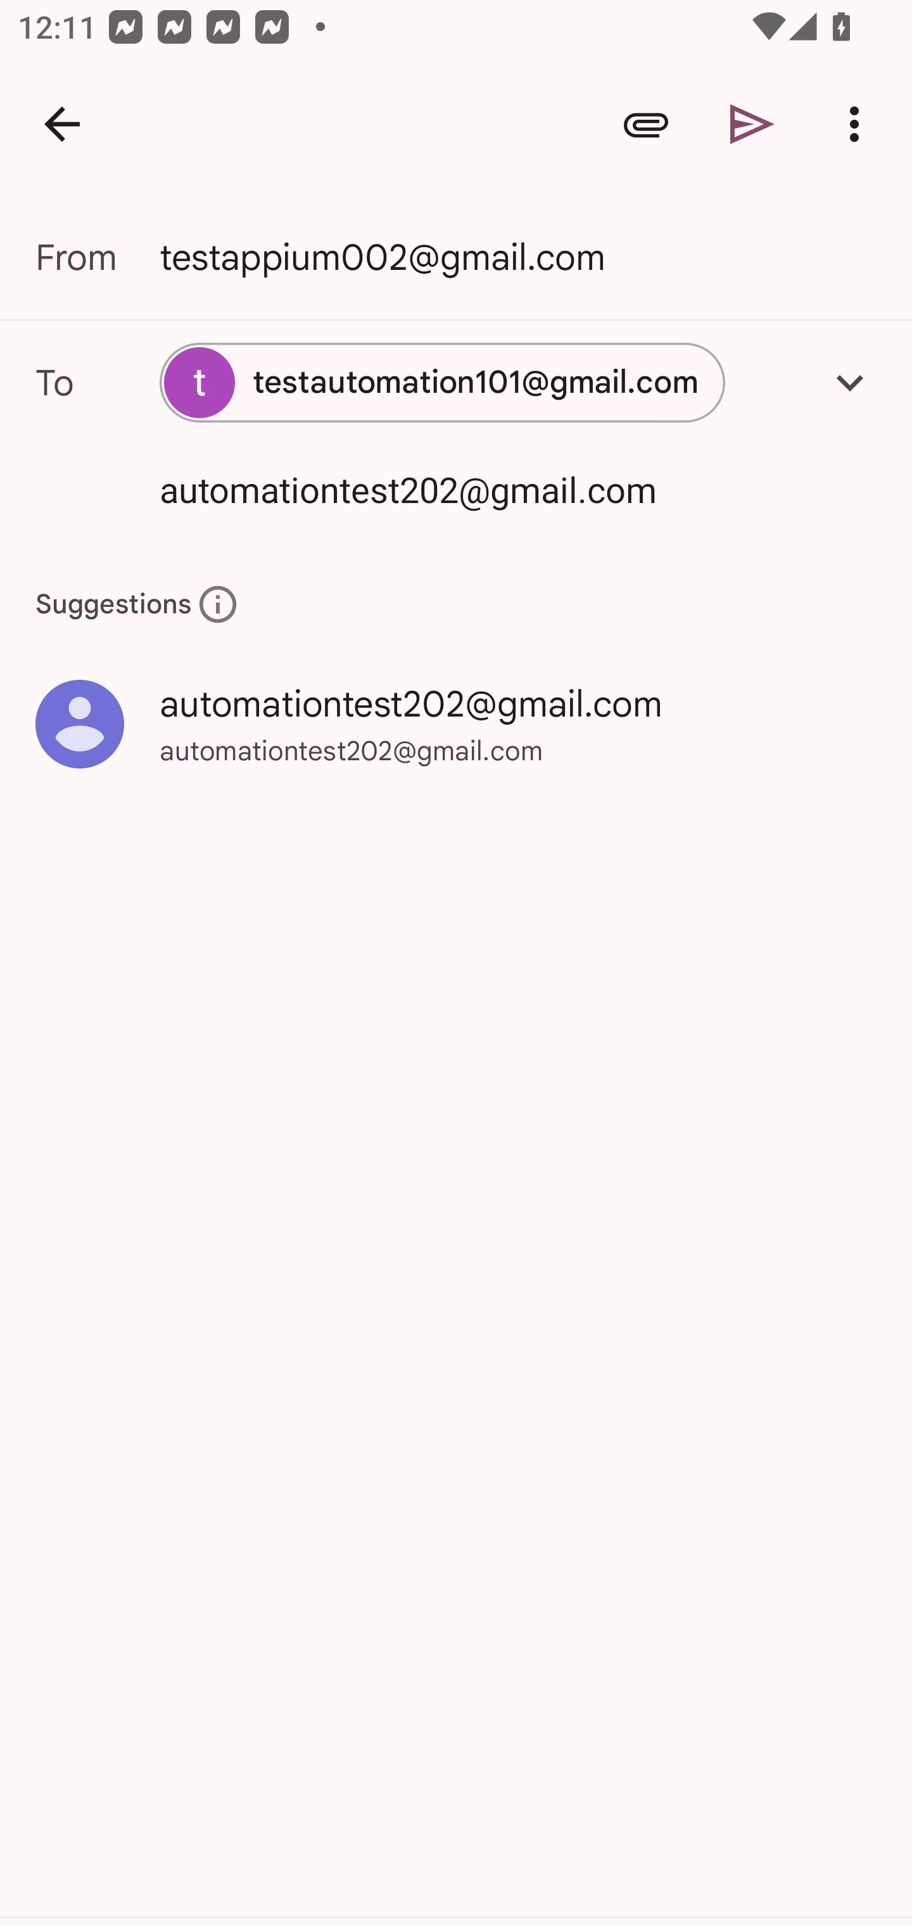  What do you see at coordinates (859, 124) in the screenshot?
I see `More options` at bounding box center [859, 124].